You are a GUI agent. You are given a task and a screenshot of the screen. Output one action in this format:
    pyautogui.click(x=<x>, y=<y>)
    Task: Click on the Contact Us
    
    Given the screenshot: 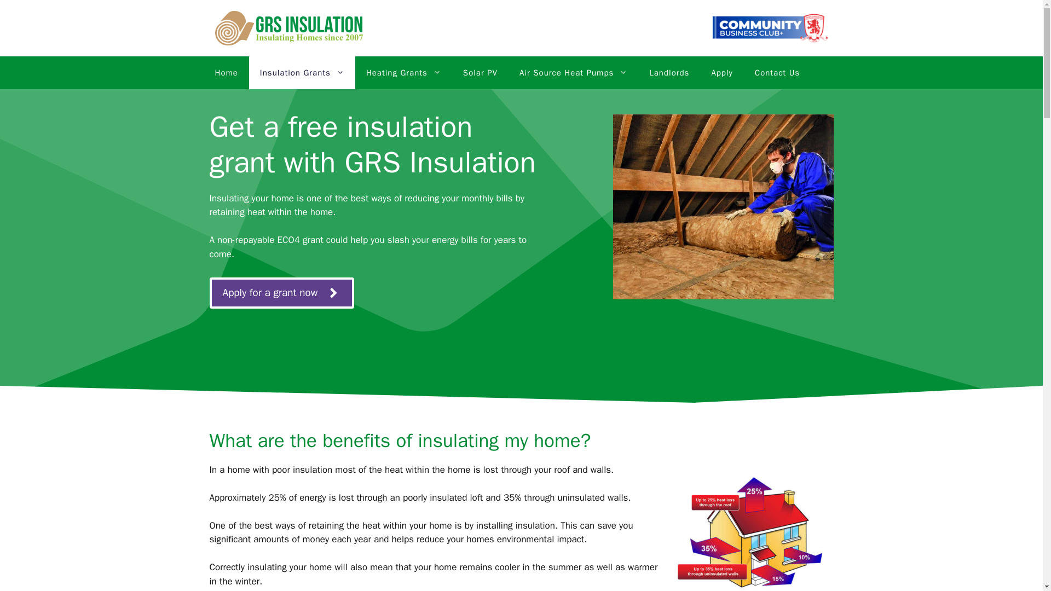 What is the action you would take?
    pyautogui.click(x=777, y=72)
    